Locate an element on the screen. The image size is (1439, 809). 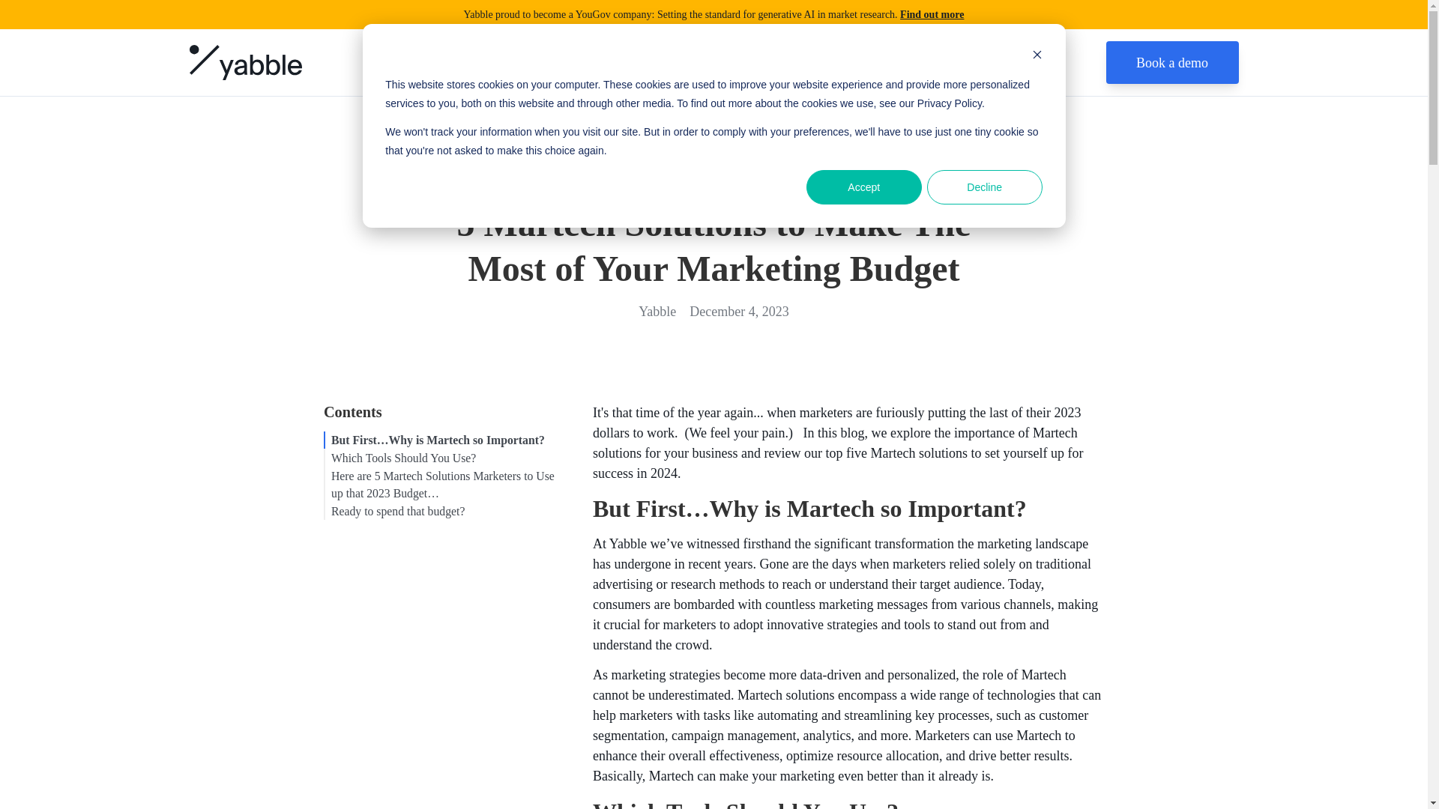
Primary Logo - Charcoal is located at coordinates (244, 62).